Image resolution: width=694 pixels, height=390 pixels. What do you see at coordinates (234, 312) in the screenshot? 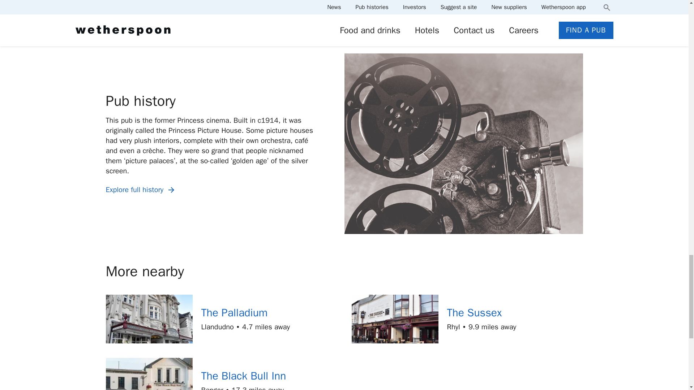
I see `The Palladium` at bounding box center [234, 312].